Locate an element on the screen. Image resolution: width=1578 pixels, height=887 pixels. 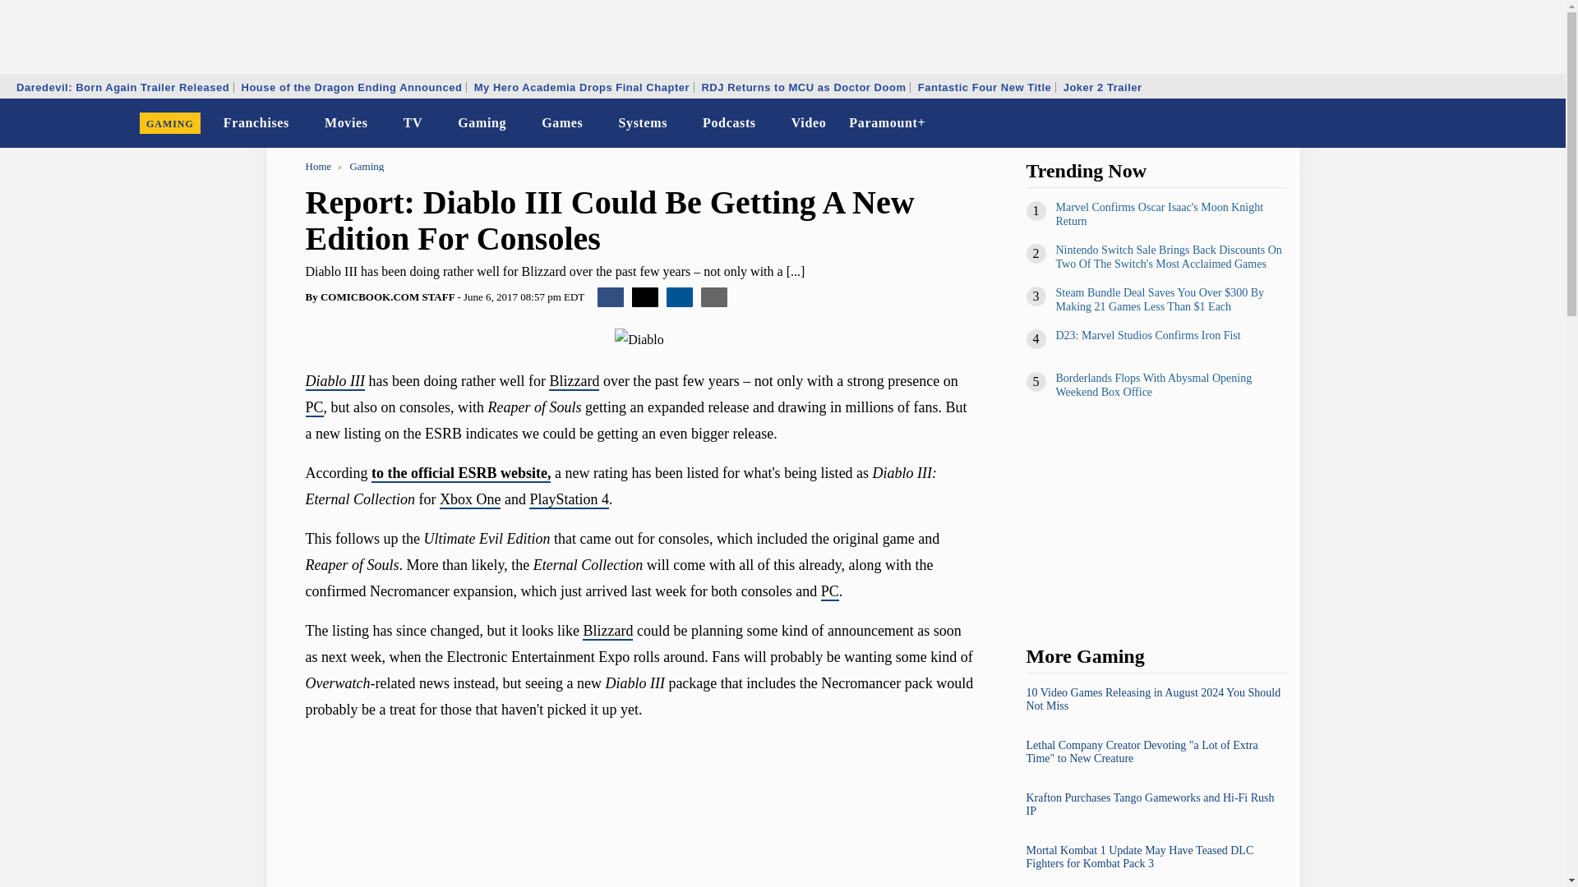
House of the Dragon Ending Announced is located at coordinates (351, 87).